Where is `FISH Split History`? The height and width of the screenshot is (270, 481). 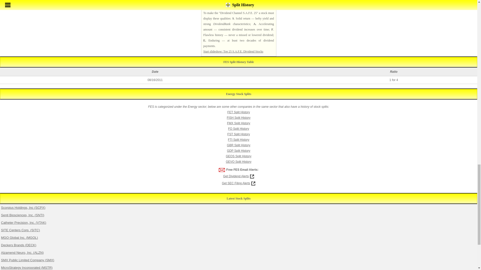
FISH Split History is located at coordinates (238, 118).